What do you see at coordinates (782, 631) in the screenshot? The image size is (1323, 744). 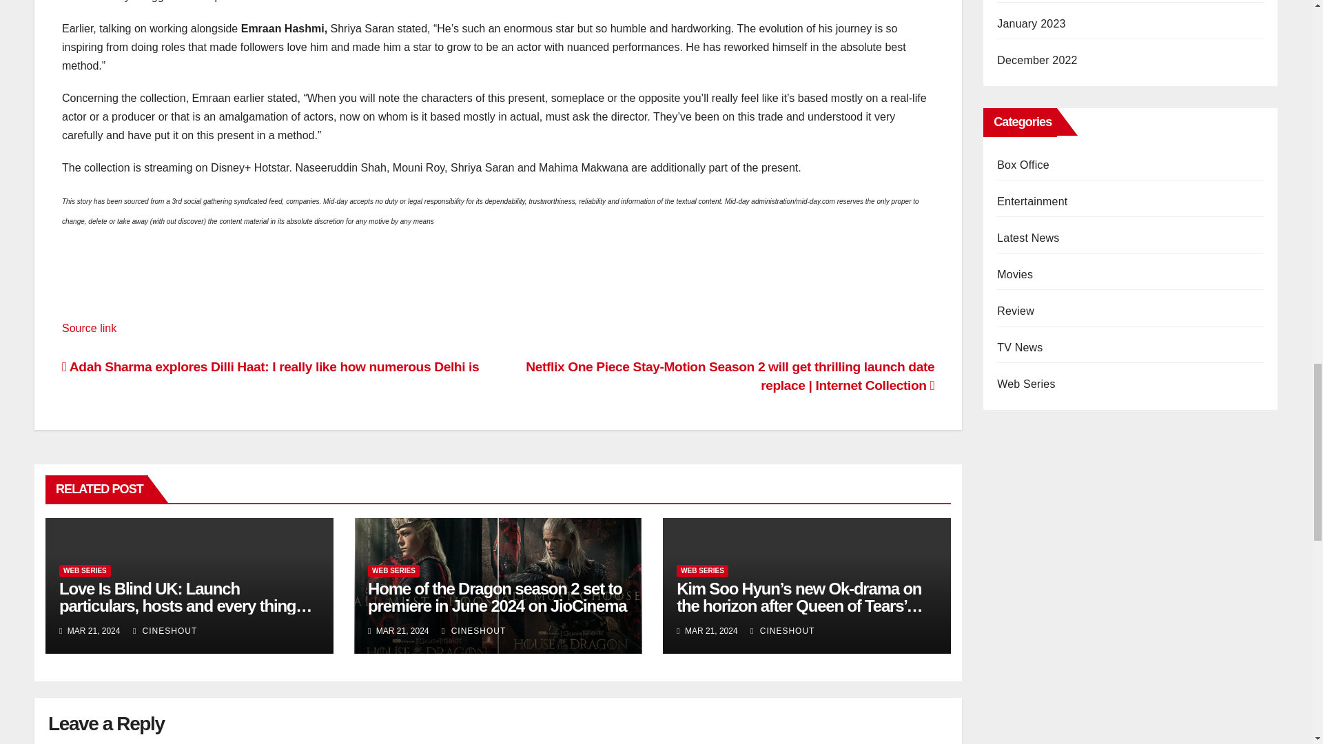 I see `CINESHOUT` at bounding box center [782, 631].